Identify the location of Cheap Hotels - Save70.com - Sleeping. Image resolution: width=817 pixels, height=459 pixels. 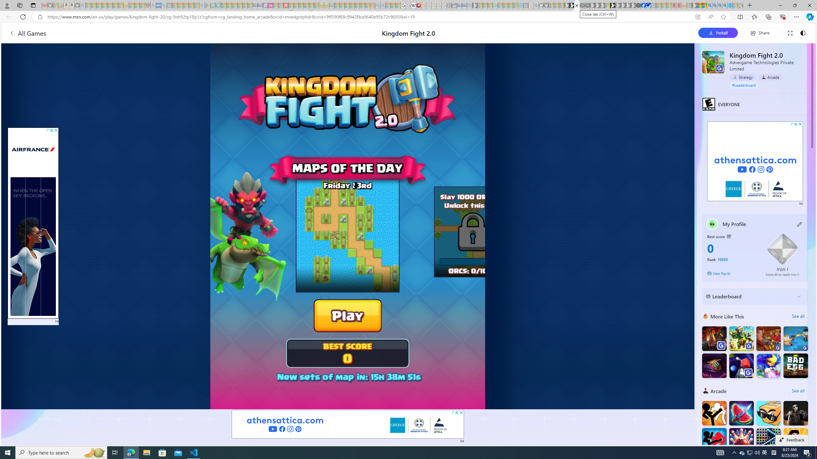
(260, 5).